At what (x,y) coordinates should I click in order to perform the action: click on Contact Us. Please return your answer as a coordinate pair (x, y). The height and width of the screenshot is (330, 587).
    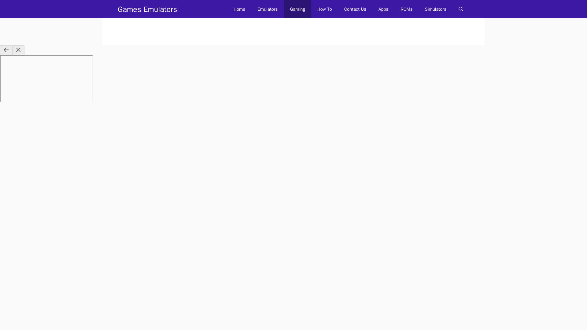
    Looking at the image, I should click on (355, 9).